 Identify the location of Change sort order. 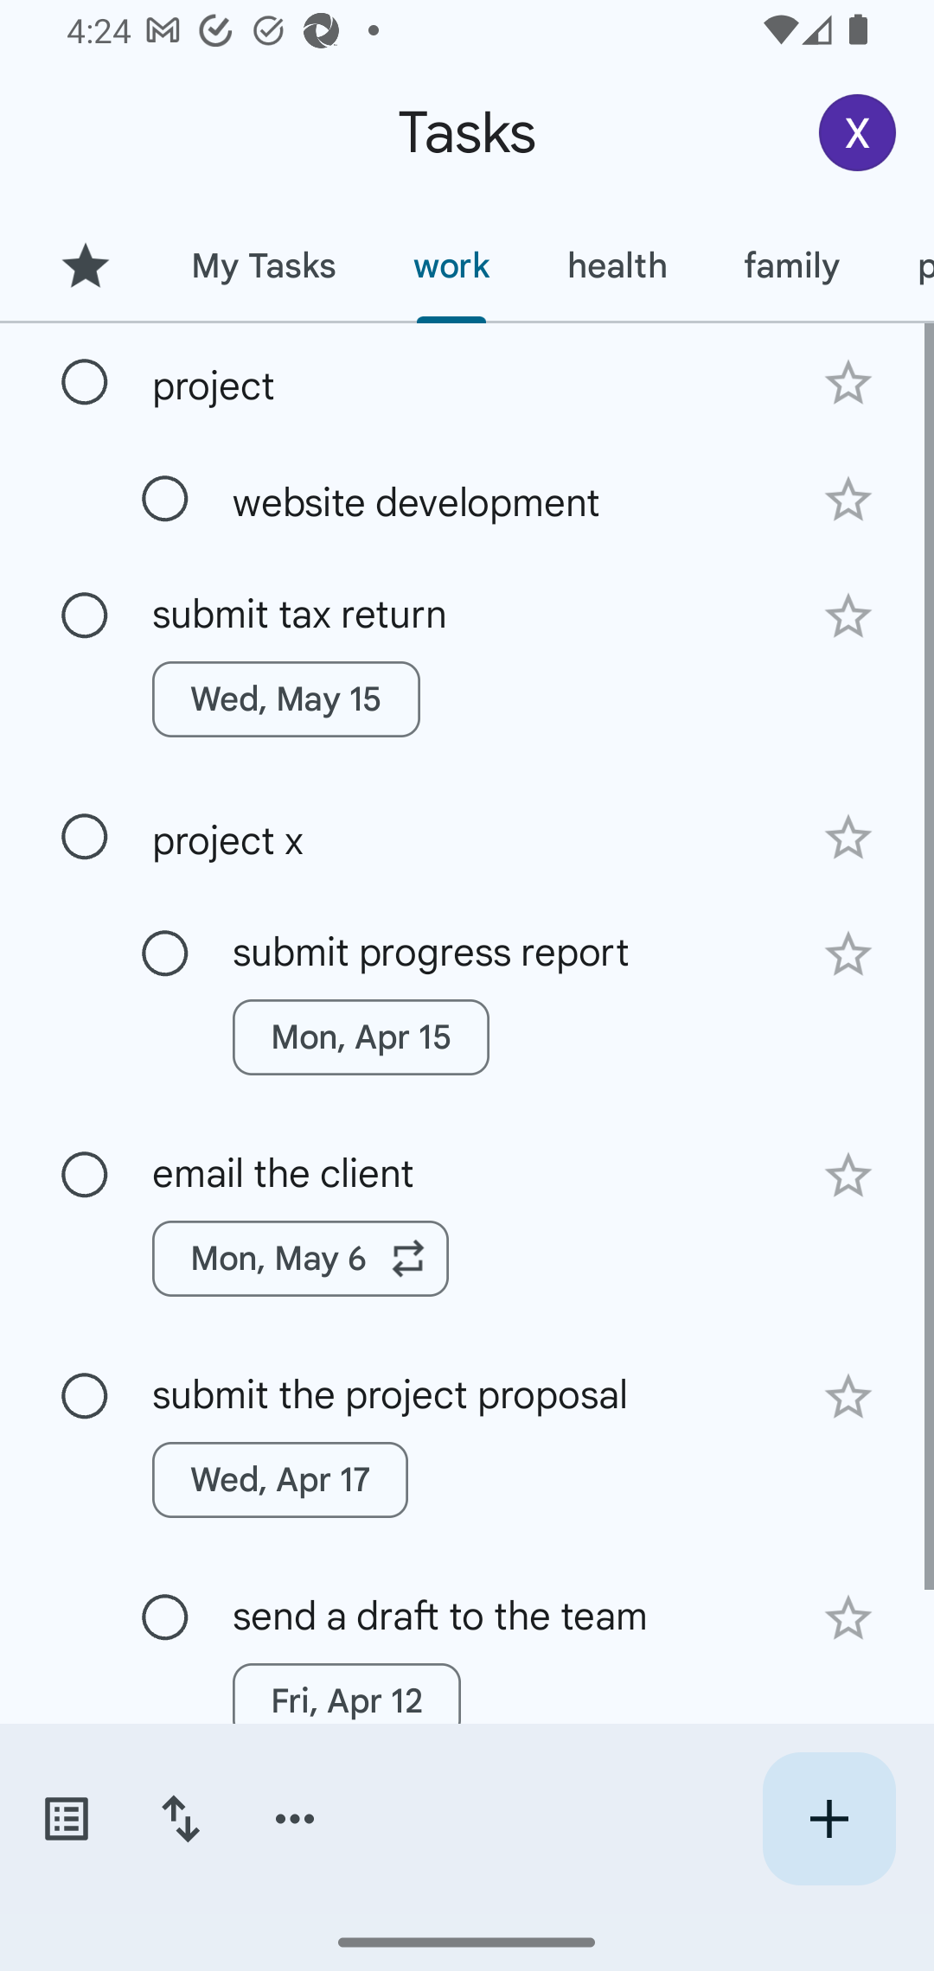
(180, 1819).